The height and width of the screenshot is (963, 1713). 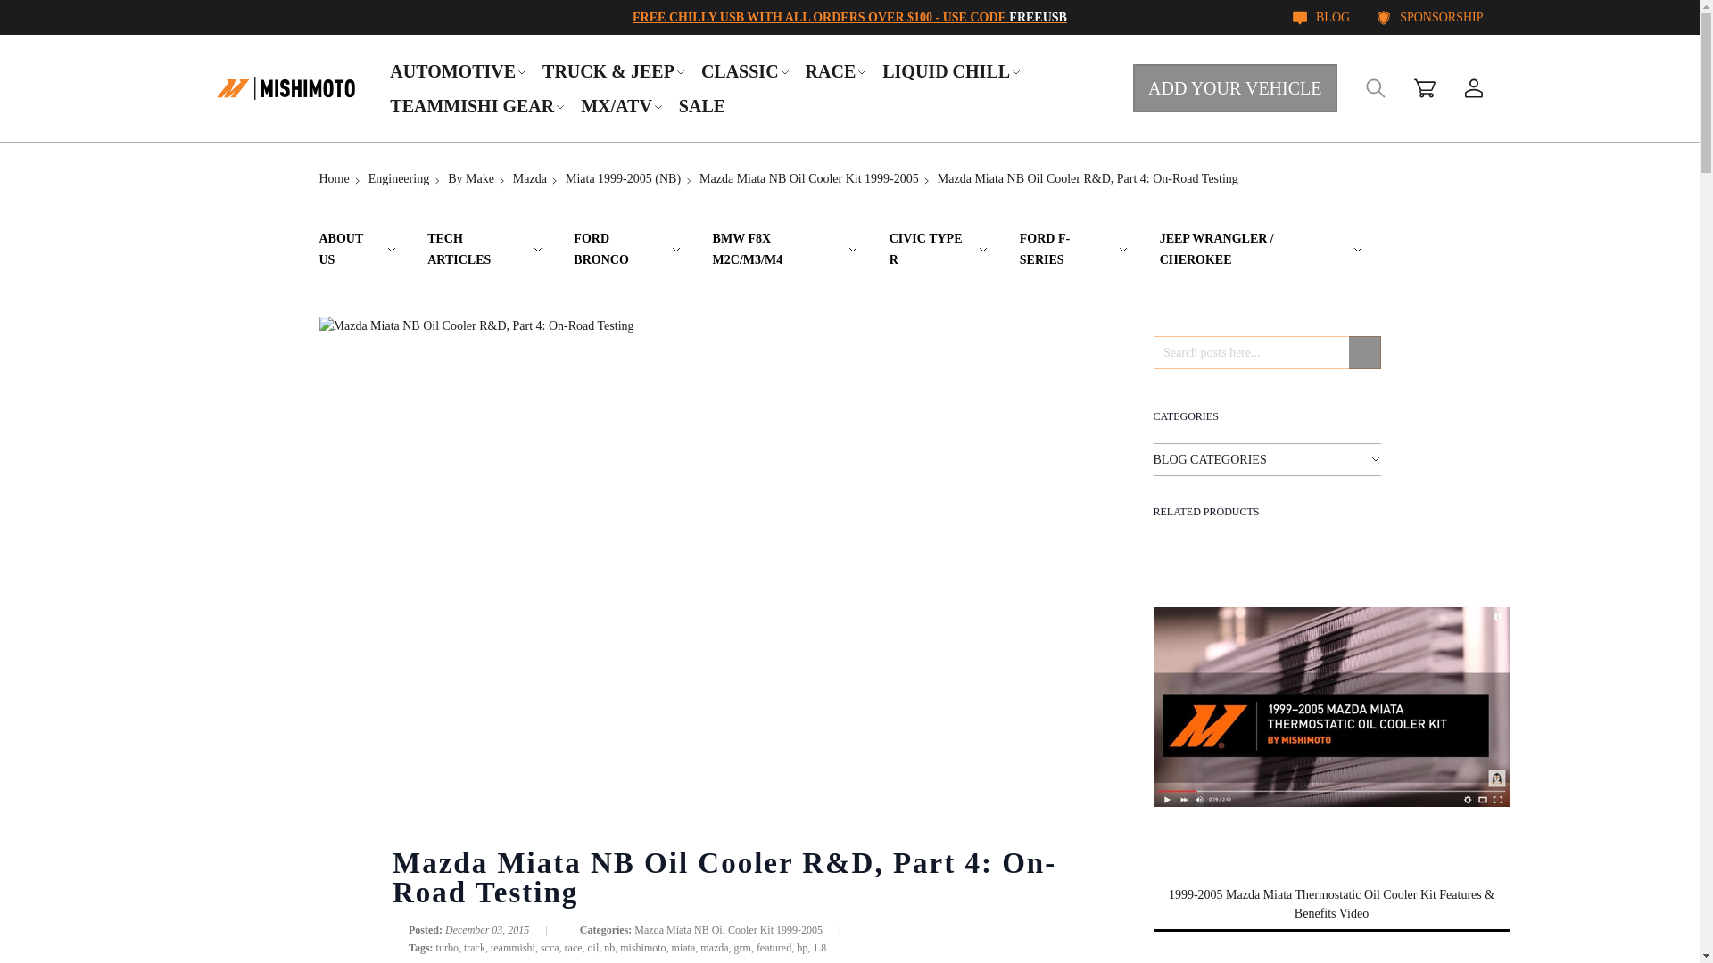 What do you see at coordinates (1320, 17) in the screenshot?
I see `BLOG` at bounding box center [1320, 17].